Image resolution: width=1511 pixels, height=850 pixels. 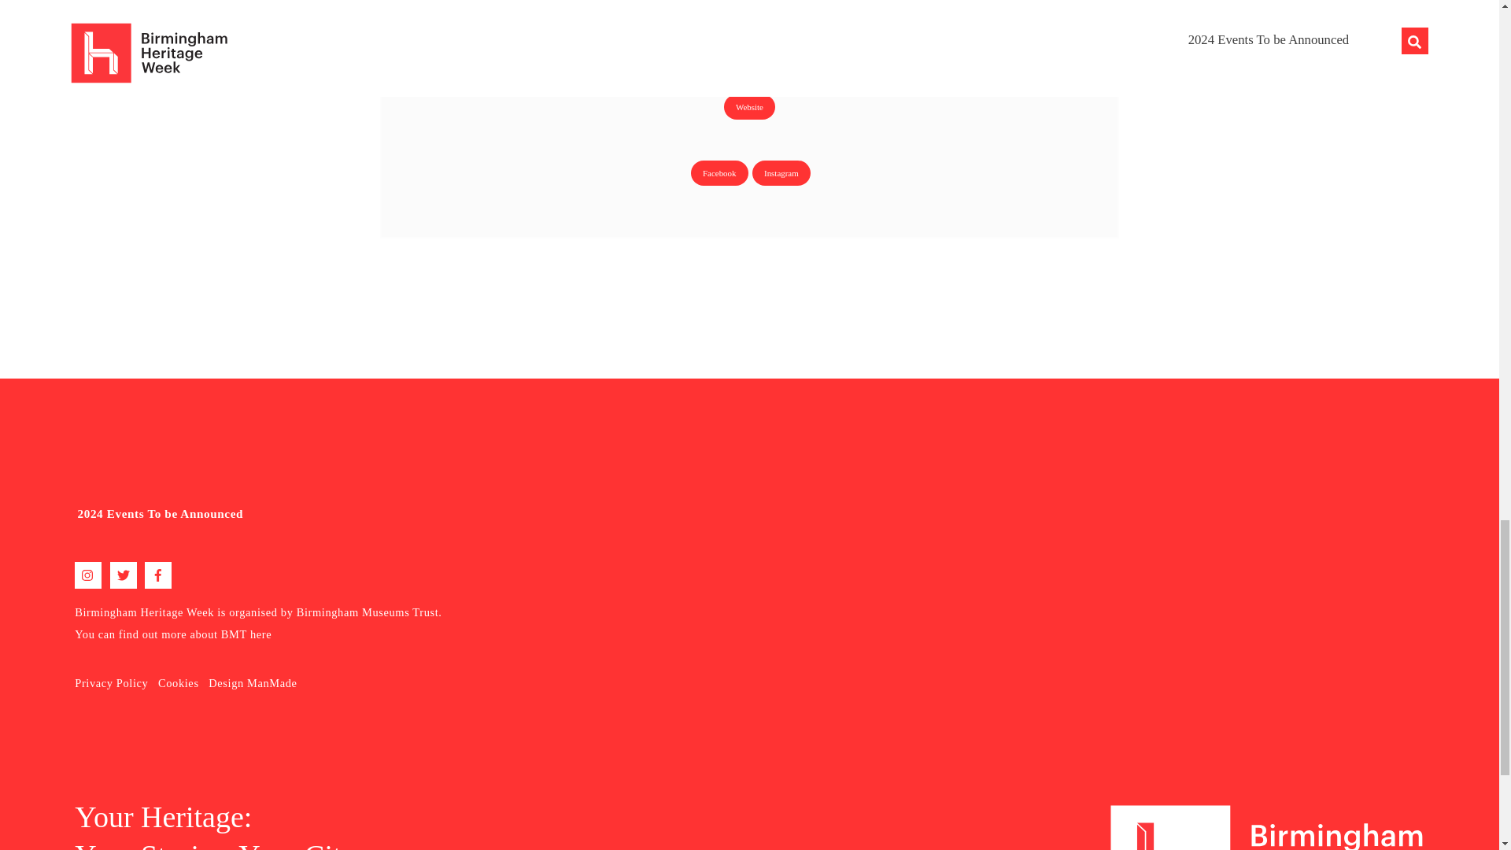 I want to click on Privacy Policy, so click(x=111, y=682).